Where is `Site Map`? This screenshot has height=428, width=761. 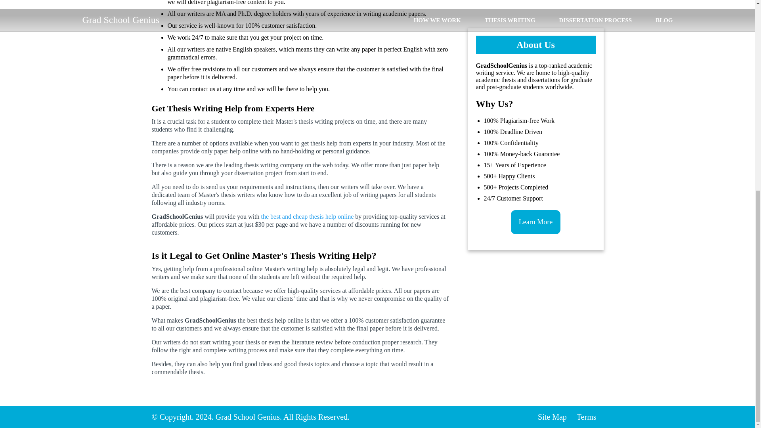 Site Map is located at coordinates (553, 417).